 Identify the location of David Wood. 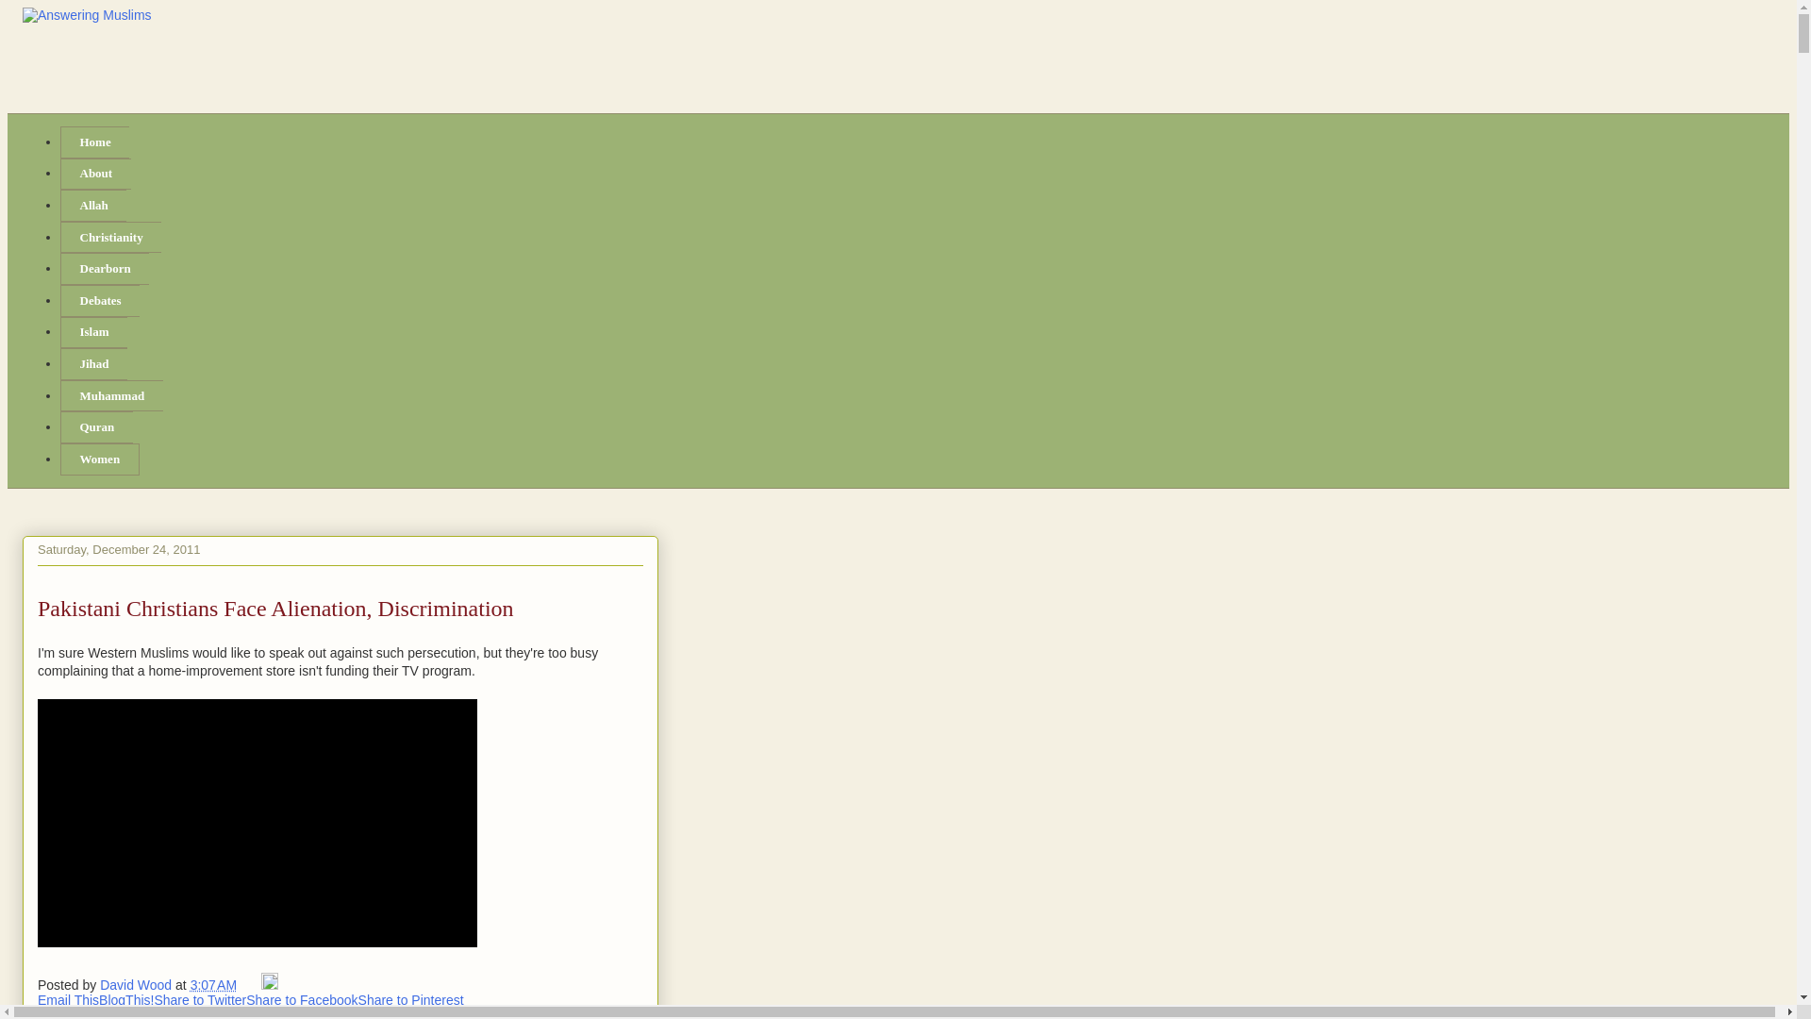
(138, 984).